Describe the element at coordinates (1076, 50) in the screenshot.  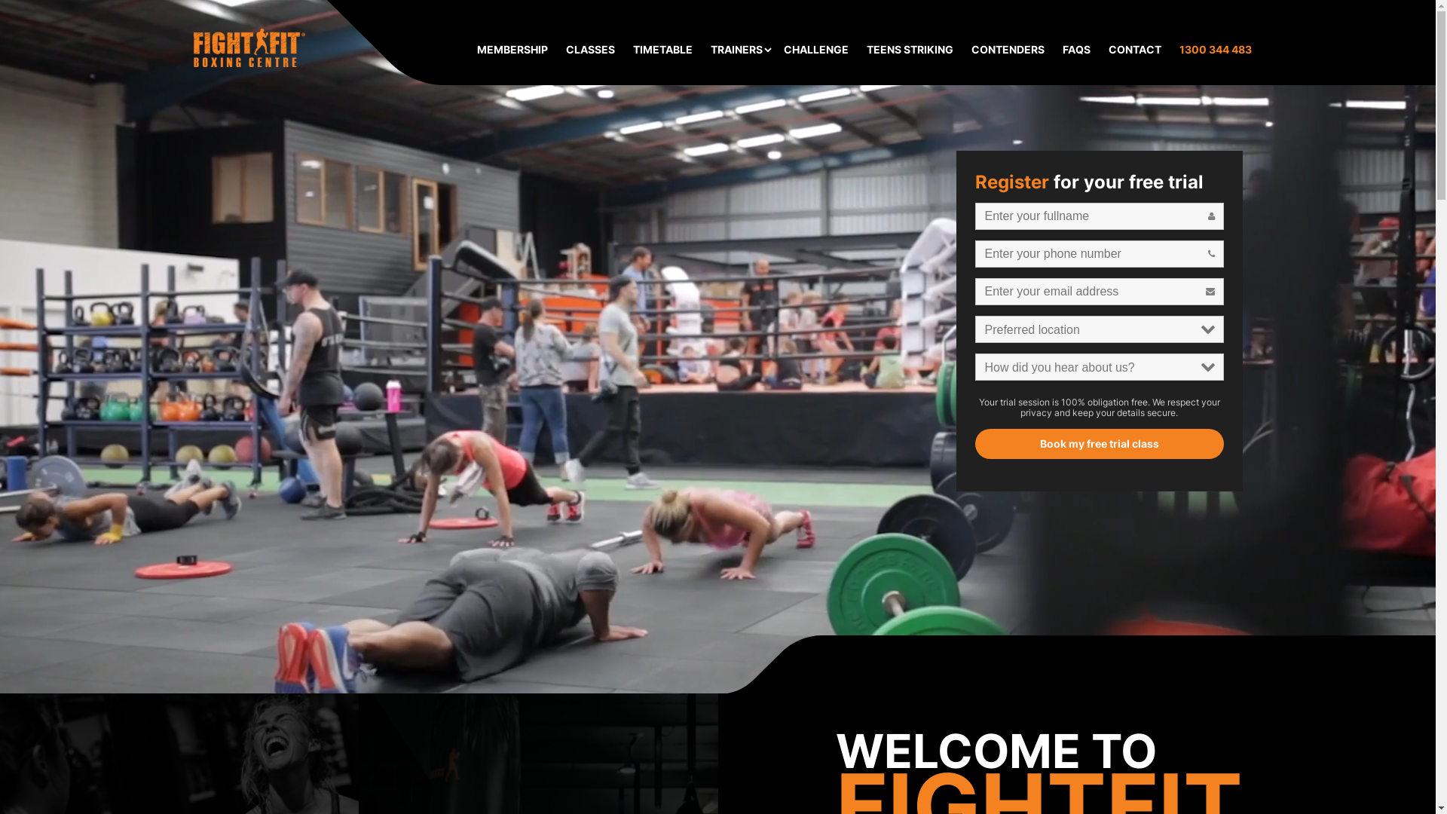
I see `FAQS` at that location.